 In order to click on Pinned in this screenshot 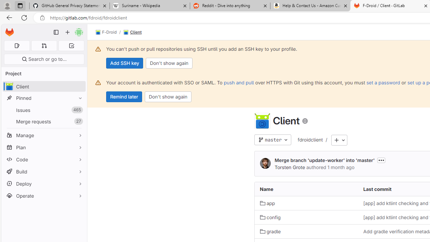, I will do `click(44, 98)`.